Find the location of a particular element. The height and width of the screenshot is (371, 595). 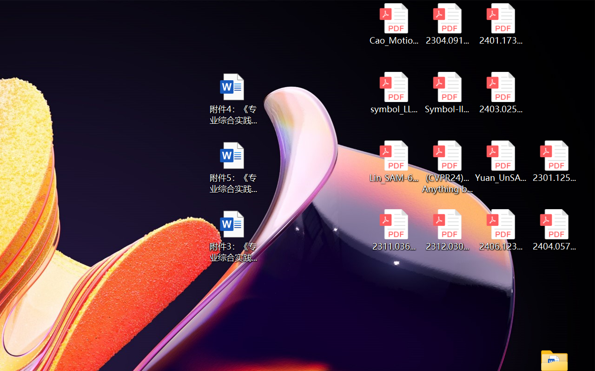

2404.05719v1.pdf is located at coordinates (554, 230).